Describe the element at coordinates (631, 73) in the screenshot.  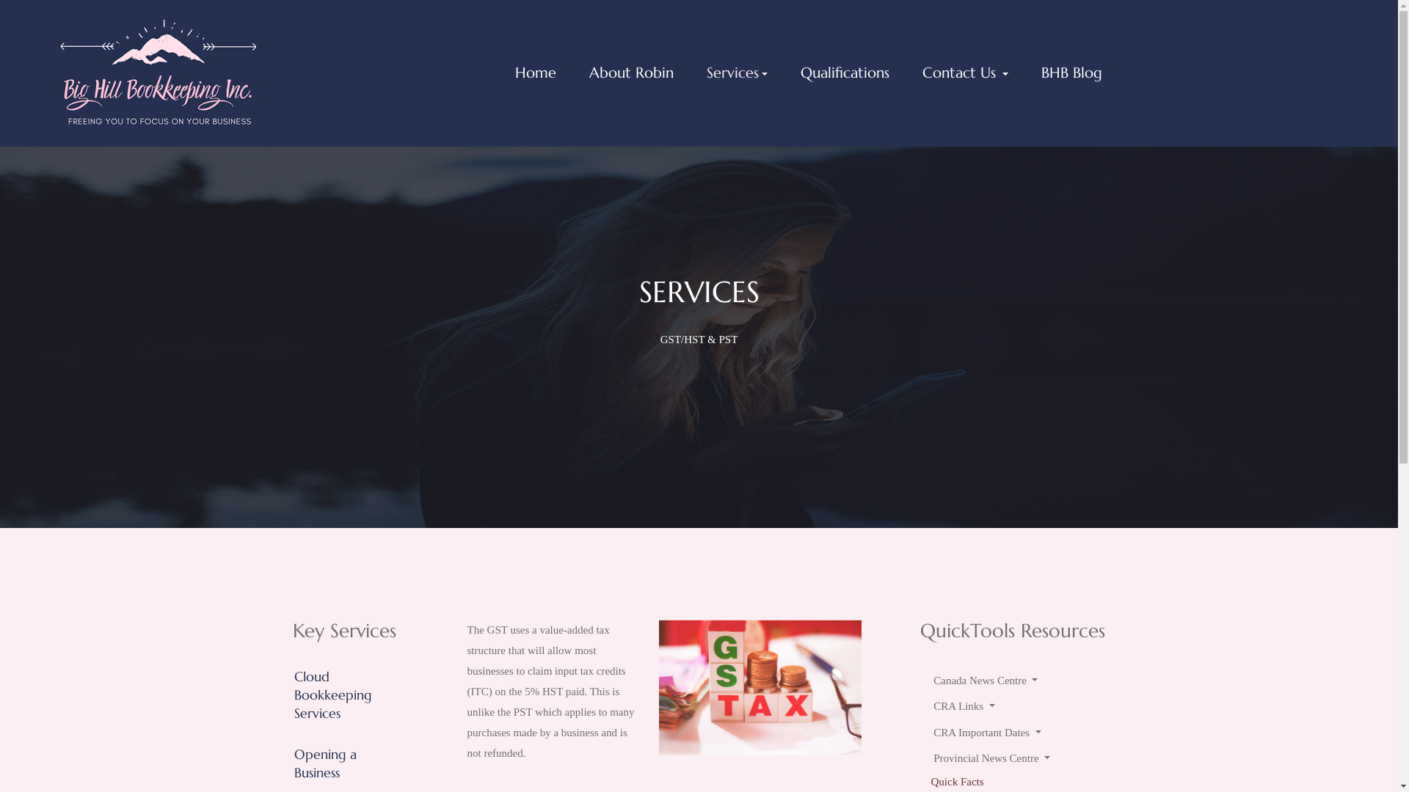
I see `About Robin` at that location.